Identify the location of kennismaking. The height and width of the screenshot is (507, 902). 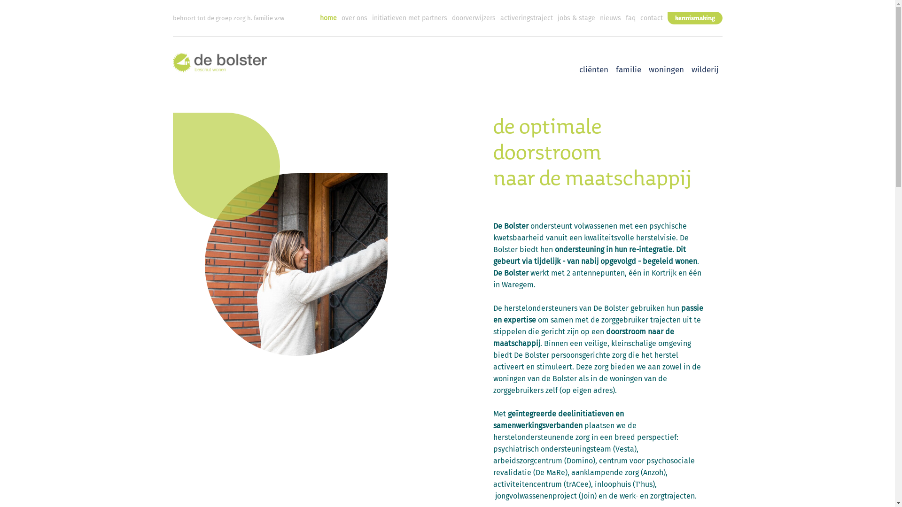
(694, 18).